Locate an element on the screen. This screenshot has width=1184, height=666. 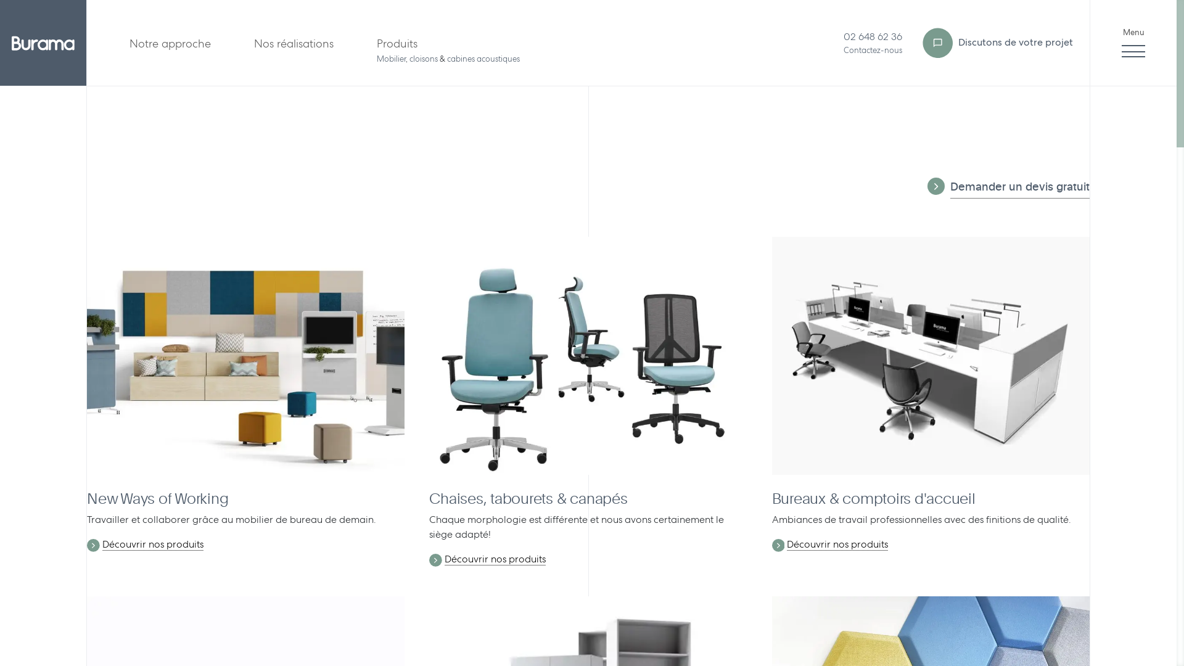
cabines acoustiques is located at coordinates (483, 59).